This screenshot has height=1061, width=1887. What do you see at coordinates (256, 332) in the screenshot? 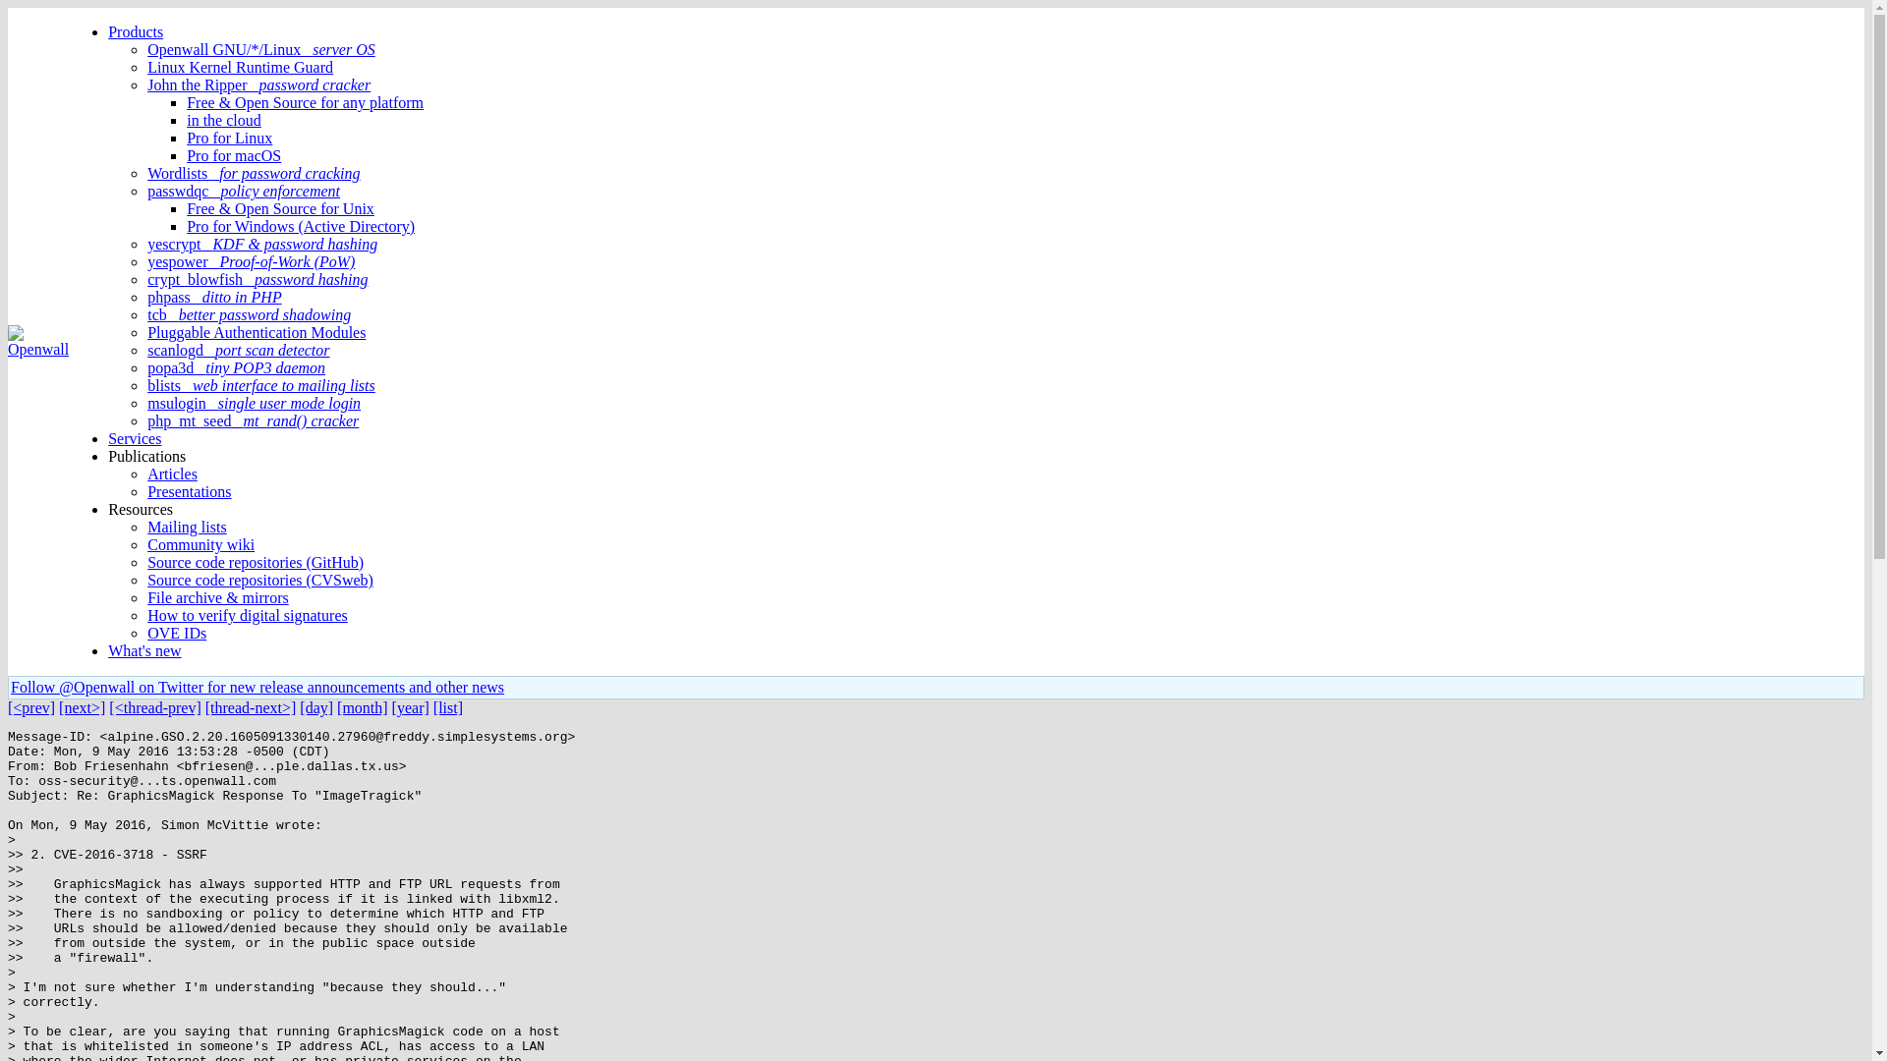
I see `Pluggable Authentication Modules` at bounding box center [256, 332].